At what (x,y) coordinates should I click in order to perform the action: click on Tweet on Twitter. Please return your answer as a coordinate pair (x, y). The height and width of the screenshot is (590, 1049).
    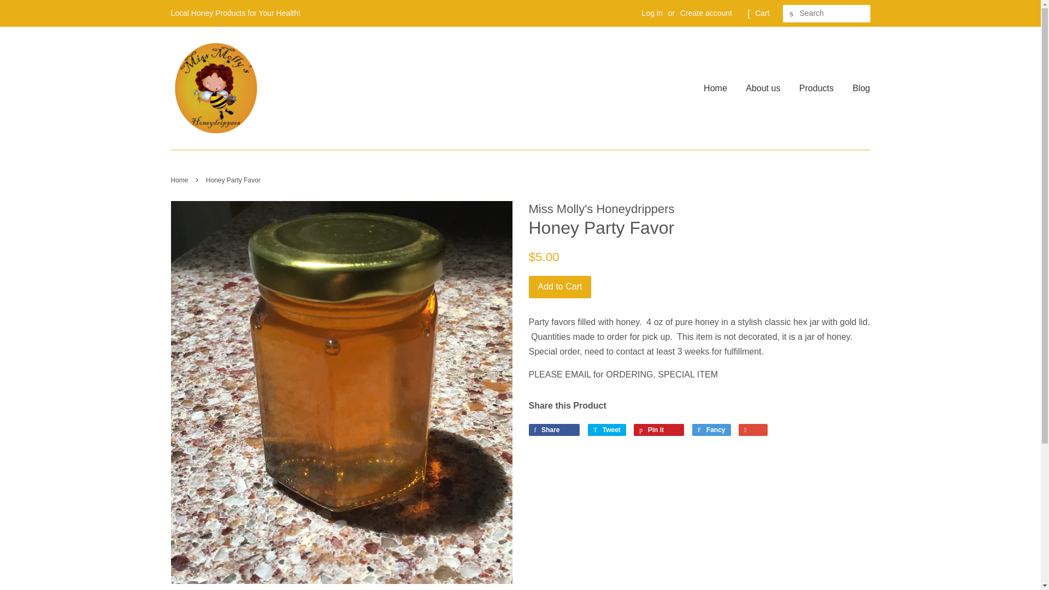
    Looking at the image, I should click on (652, 13).